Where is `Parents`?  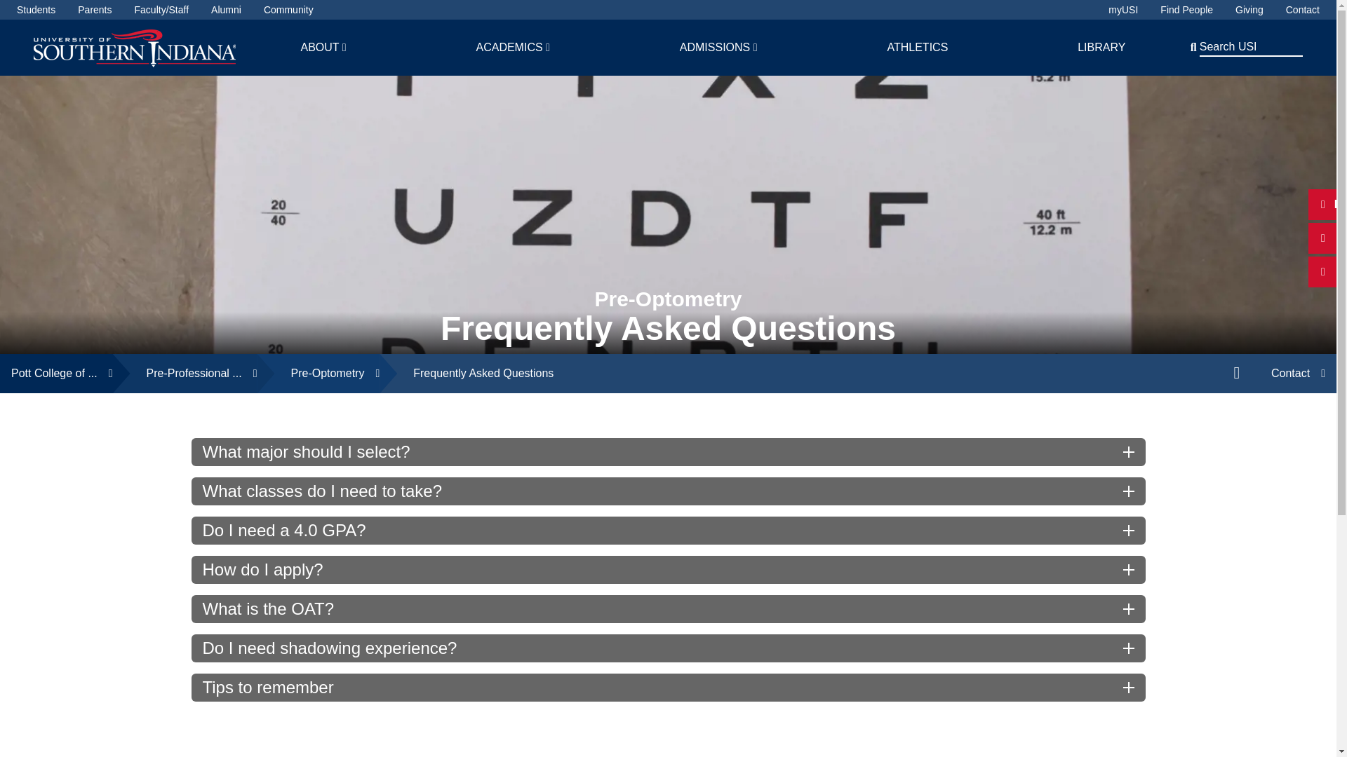
Parents is located at coordinates (95, 10).